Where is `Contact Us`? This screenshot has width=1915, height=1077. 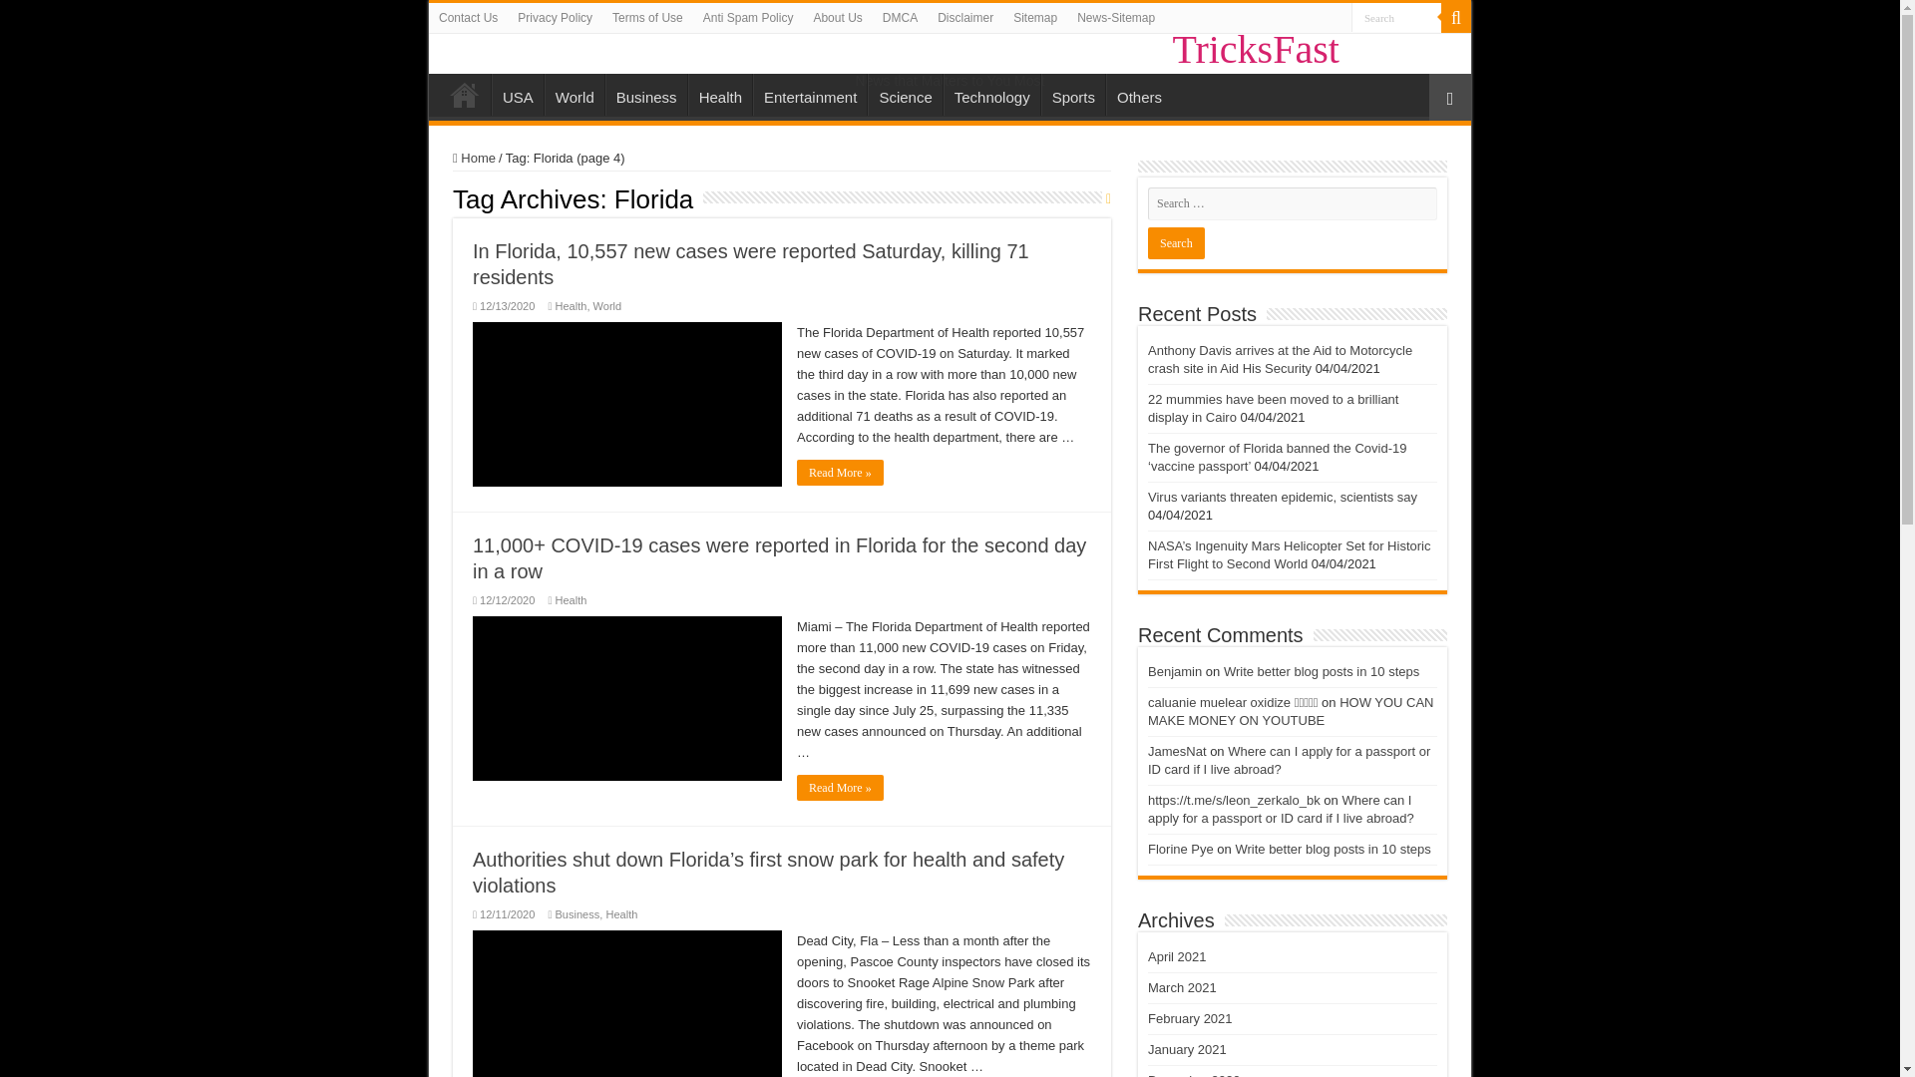
Contact Us is located at coordinates (468, 18).